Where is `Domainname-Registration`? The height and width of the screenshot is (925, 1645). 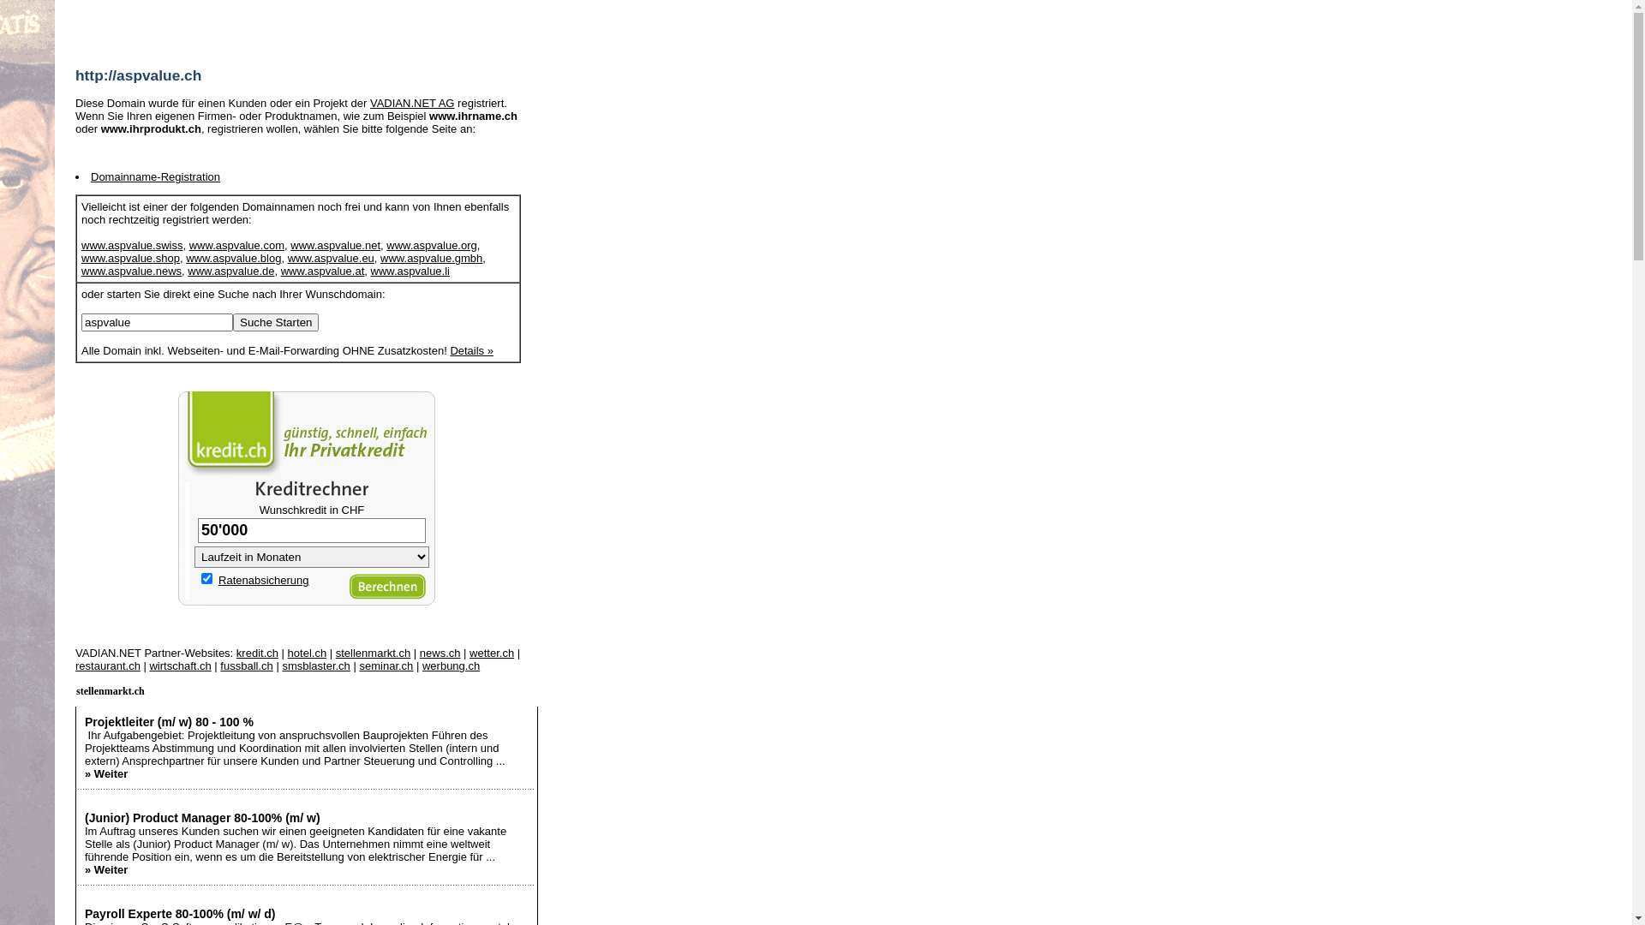
Domainname-Registration is located at coordinates (156, 176).